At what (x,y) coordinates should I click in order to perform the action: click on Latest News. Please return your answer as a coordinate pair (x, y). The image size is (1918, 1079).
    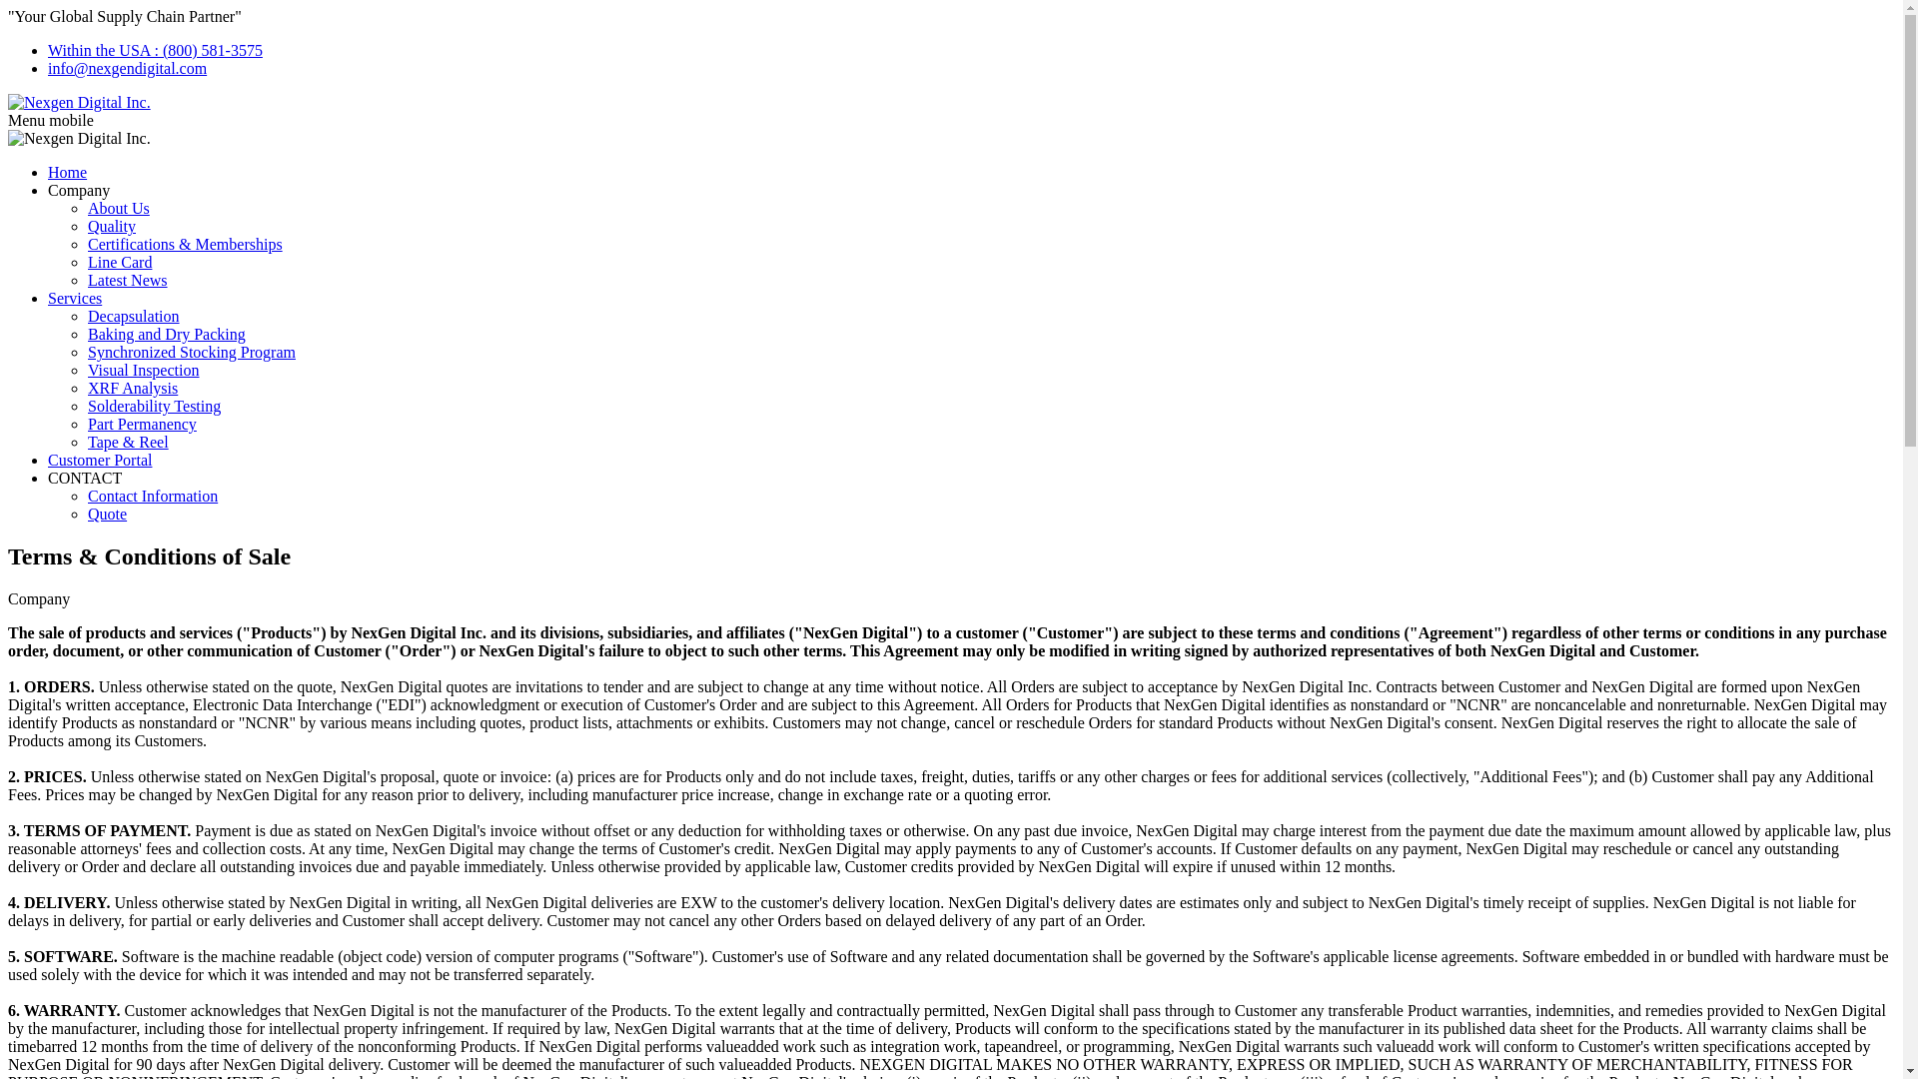
    Looking at the image, I should click on (128, 280).